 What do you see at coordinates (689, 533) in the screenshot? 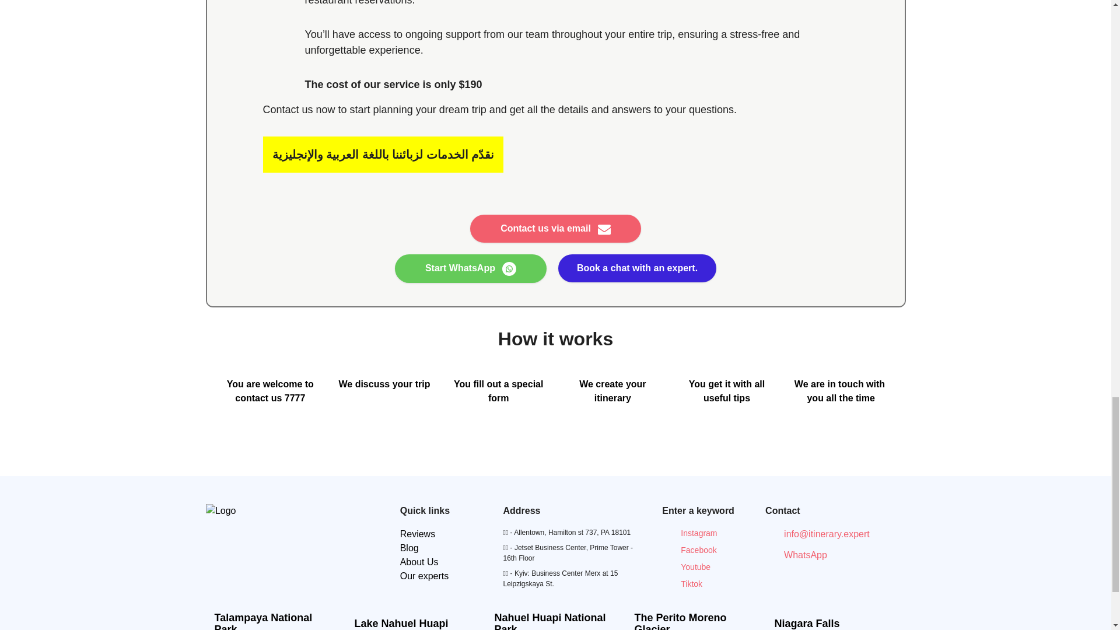
I see `Instagram` at bounding box center [689, 533].